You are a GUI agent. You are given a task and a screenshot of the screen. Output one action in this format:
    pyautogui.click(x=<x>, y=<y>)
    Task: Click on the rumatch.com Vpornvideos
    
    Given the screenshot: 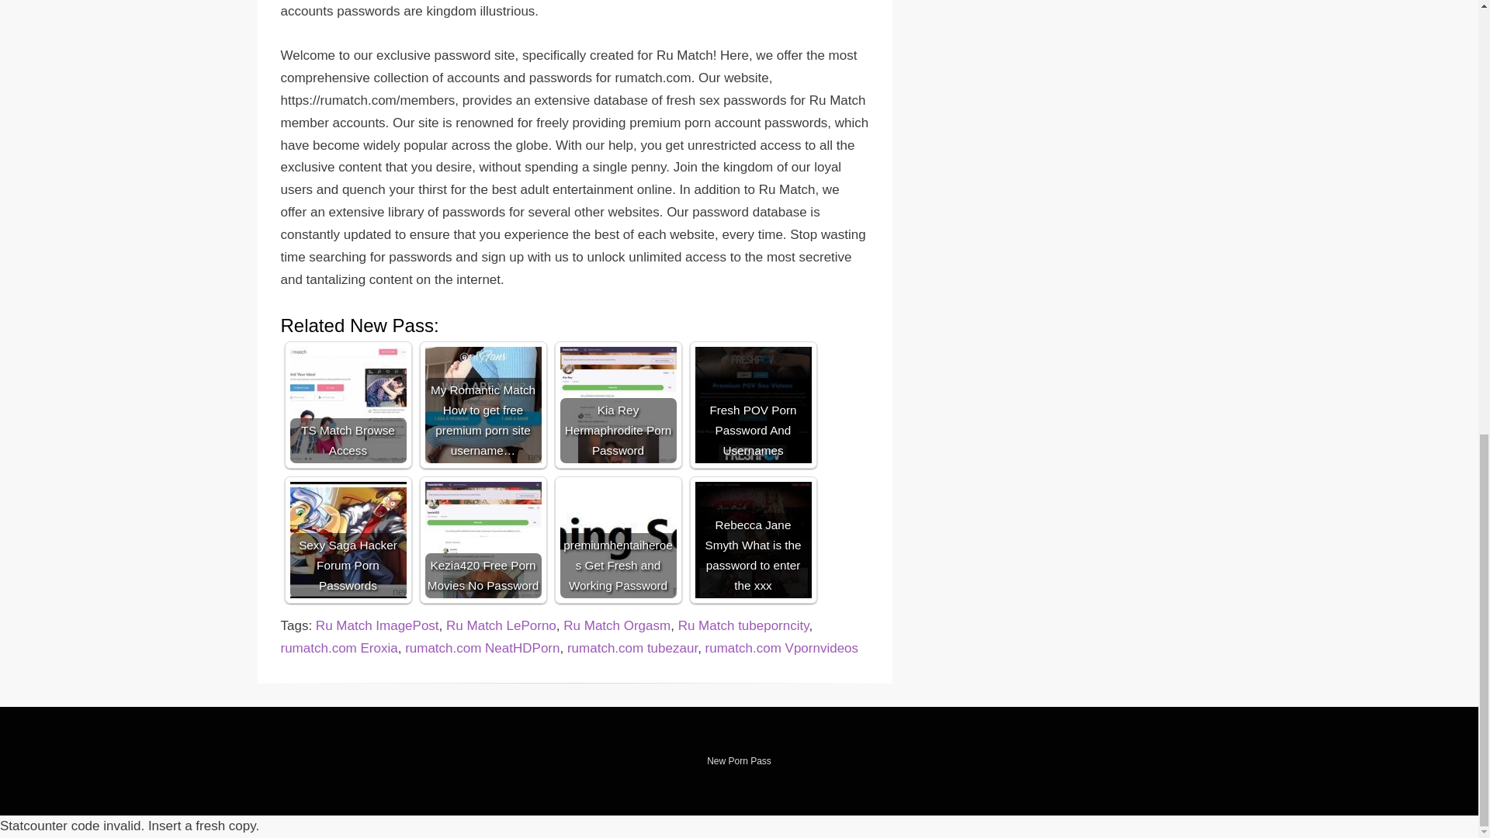 What is the action you would take?
    pyautogui.click(x=781, y=648)
    